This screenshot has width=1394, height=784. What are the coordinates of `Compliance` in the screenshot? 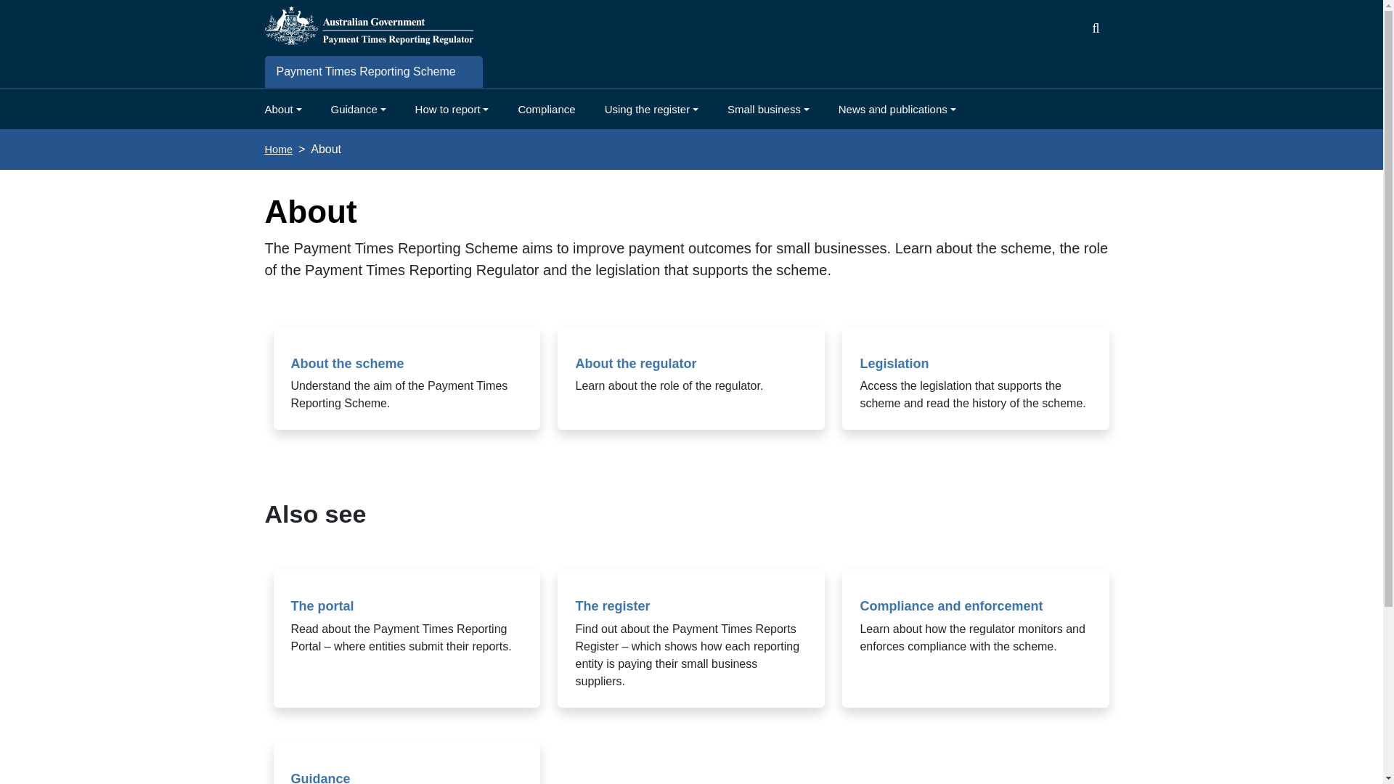 It's located at (546, 110).